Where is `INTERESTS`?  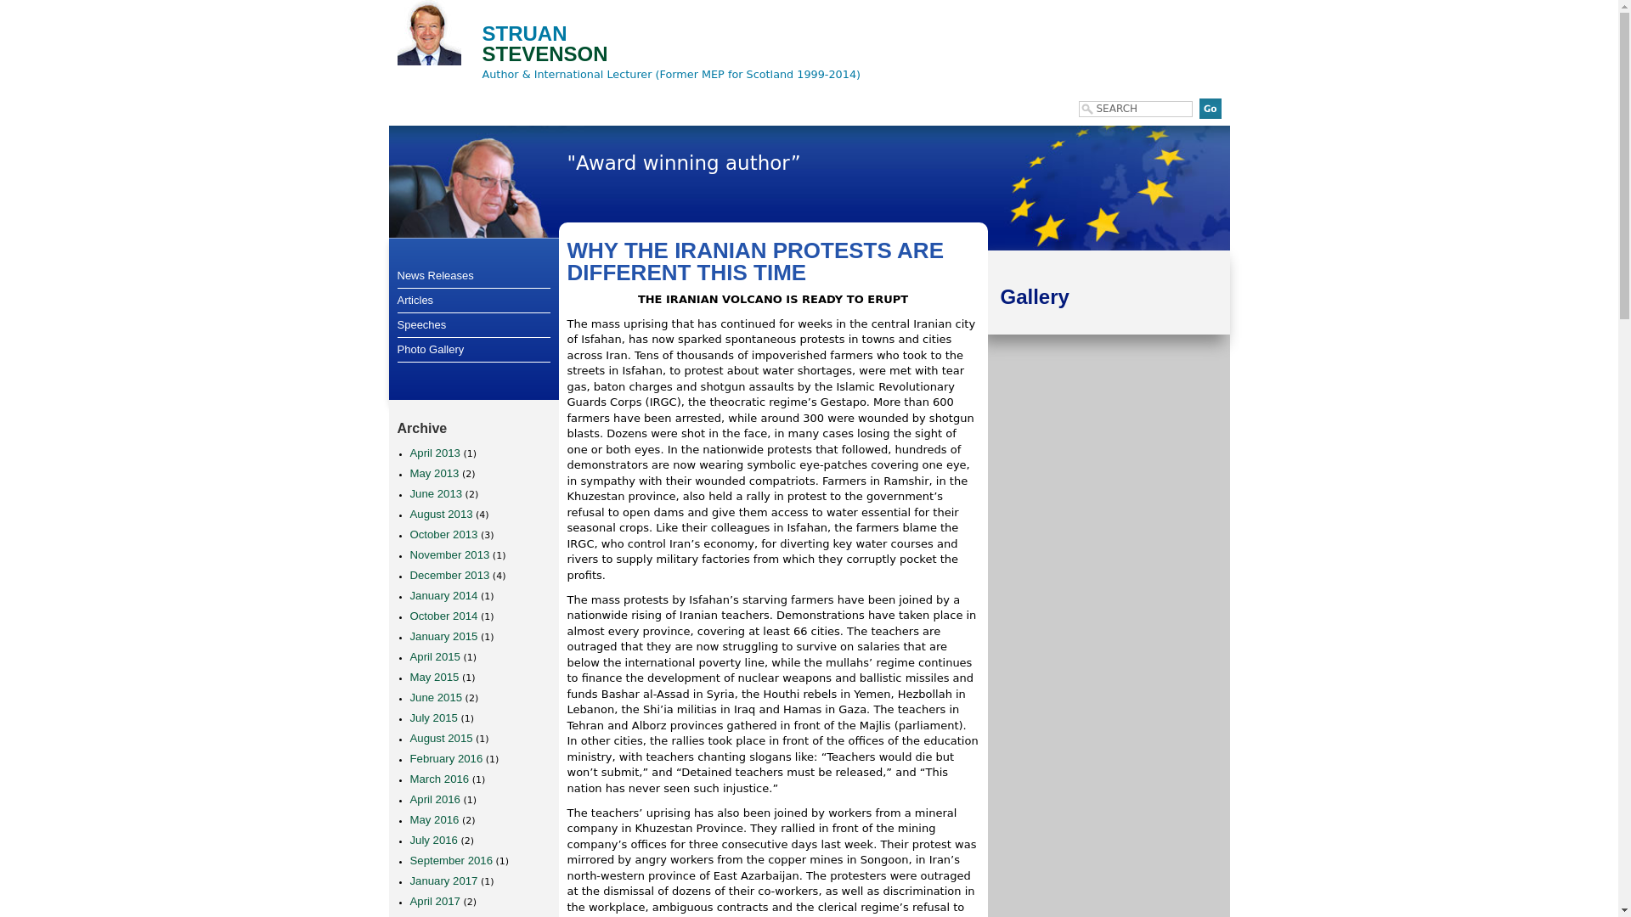
INTERESTS is located at coordinates (664, 105).